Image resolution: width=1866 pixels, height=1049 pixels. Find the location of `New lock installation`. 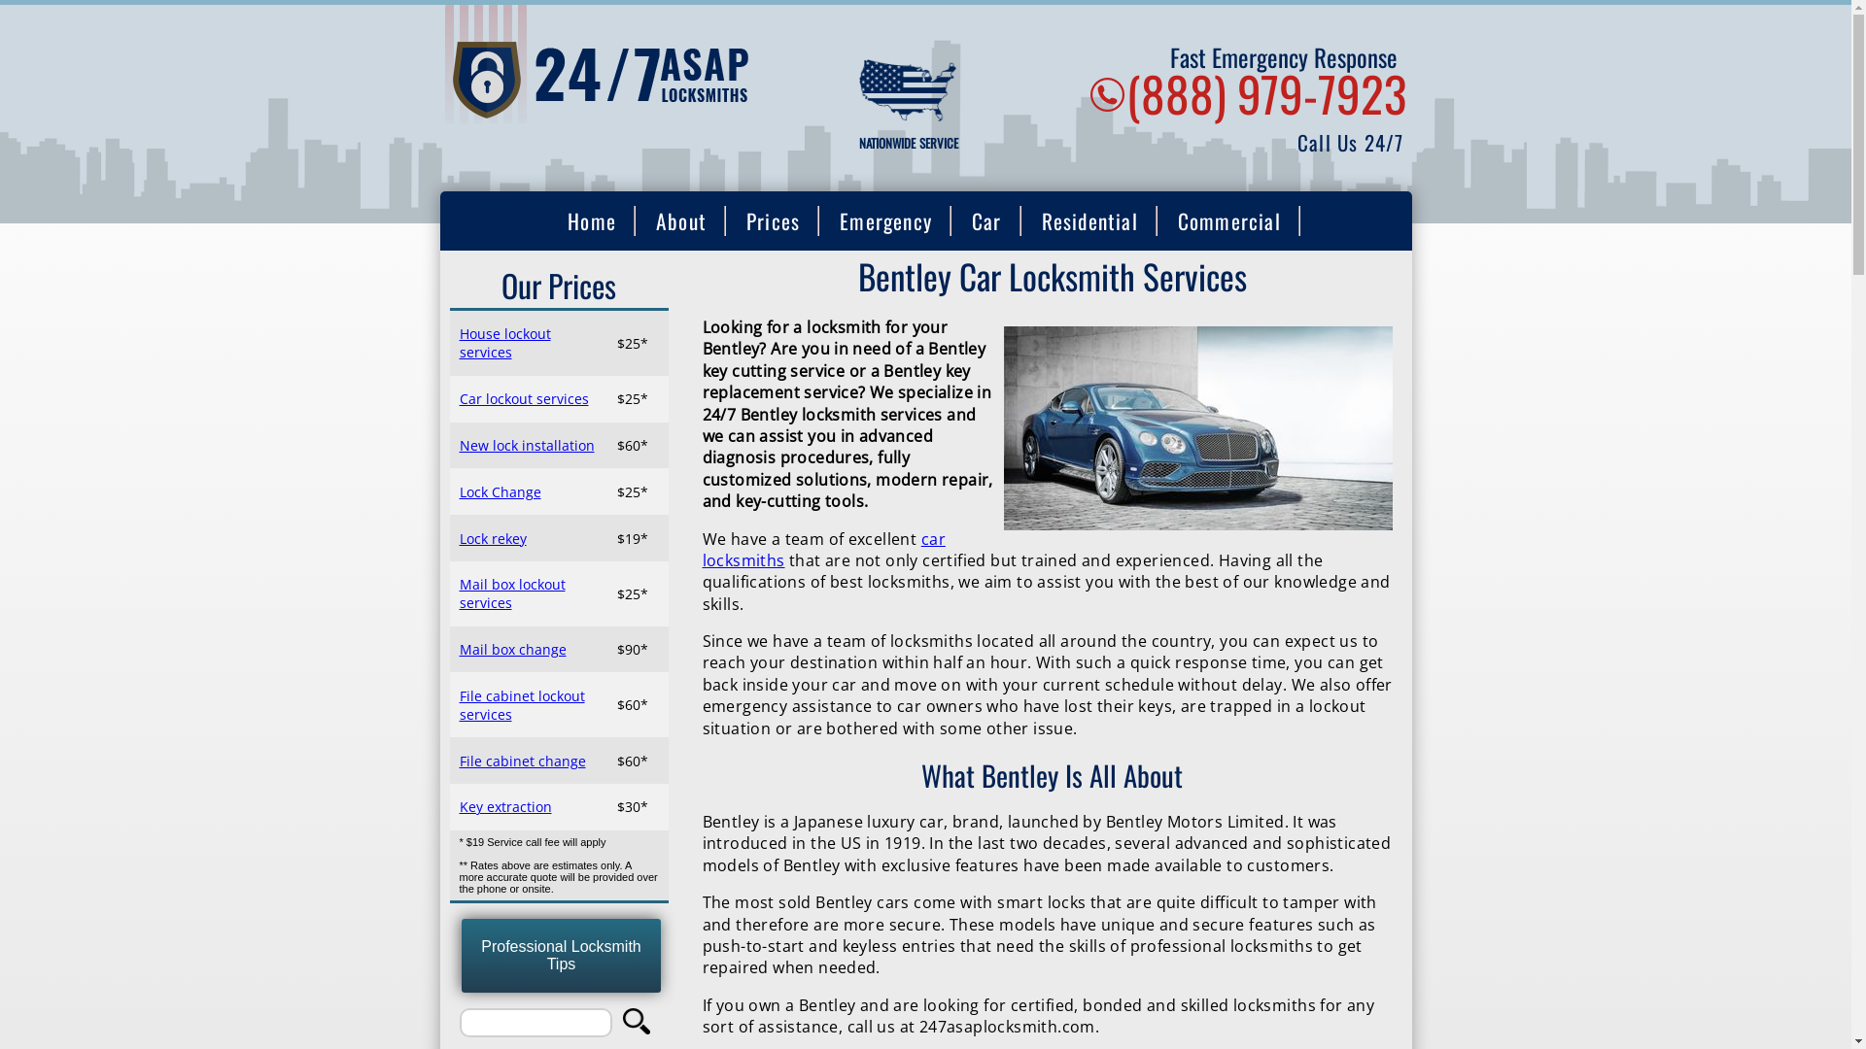

New lock installation is located at coordinates (527, 445).